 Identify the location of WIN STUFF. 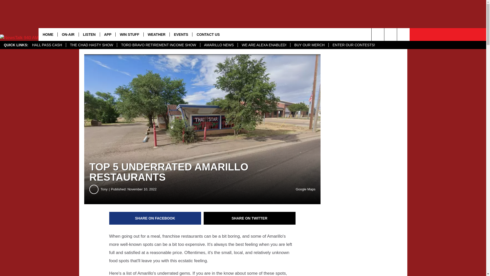
(129, 34).